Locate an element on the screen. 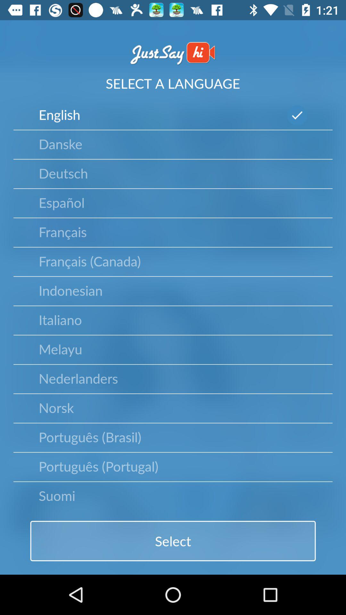 Image resolution: width=346 pixels, height=615 pixels. choose icon above nederlanders item is located at coordinates (60, 349).